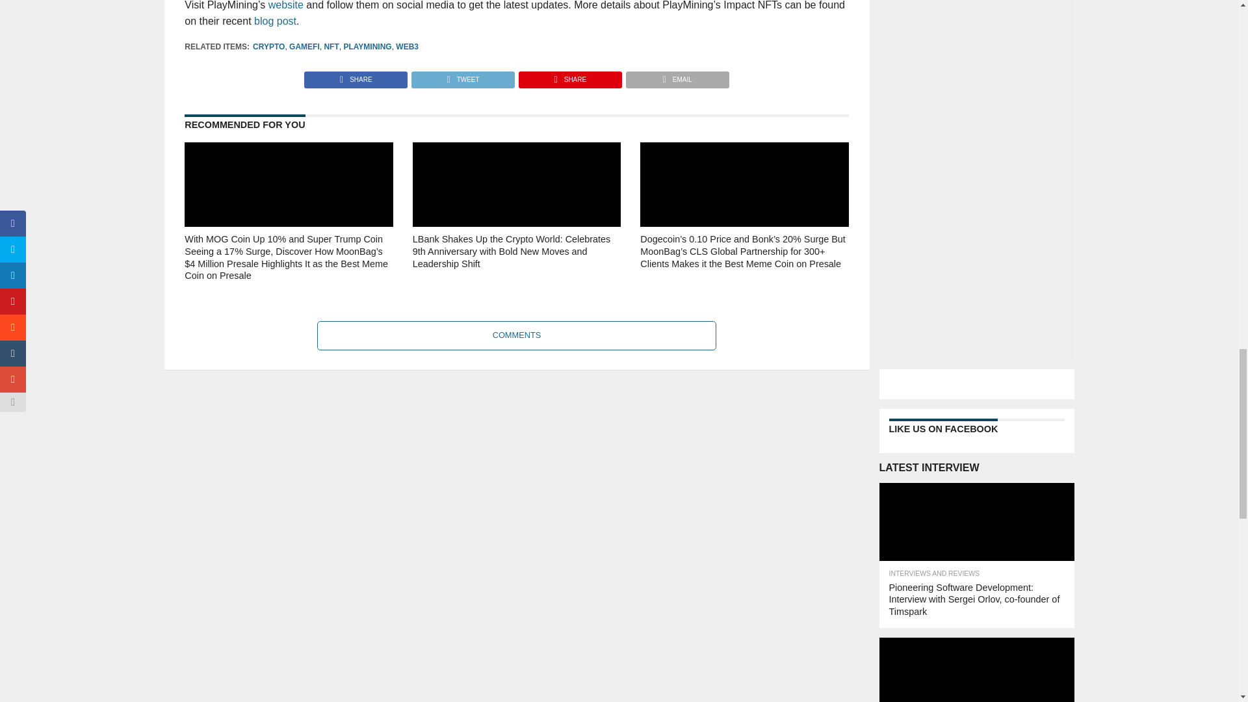 The height and width of the screenshot is (702, 1248). Describe the element at coordinates (569, 77) in the screenshot. I see `Pin This Post` at that location.